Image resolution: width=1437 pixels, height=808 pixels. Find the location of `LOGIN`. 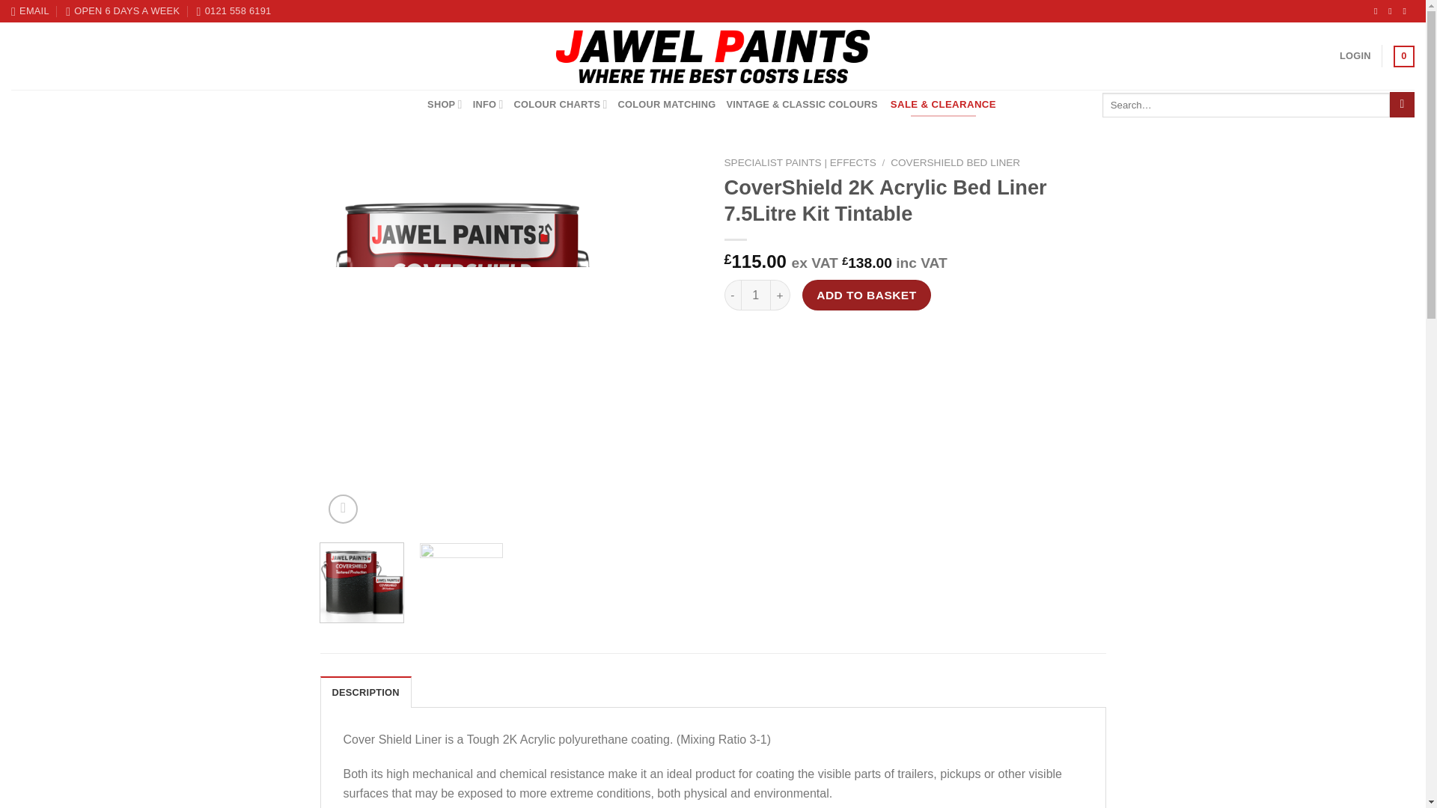

LOGIN is located at coordinates (1355, 56).